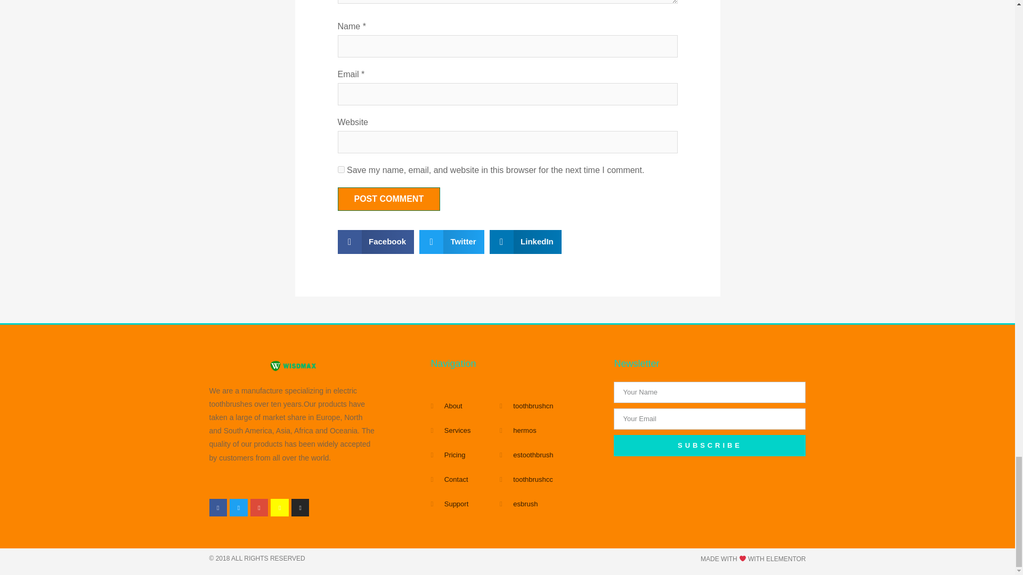 The height and width of the screenshot is (575, 1023). Describe the element at coordinates (551, 430) in the screenshot. I see `hermos` at that location.